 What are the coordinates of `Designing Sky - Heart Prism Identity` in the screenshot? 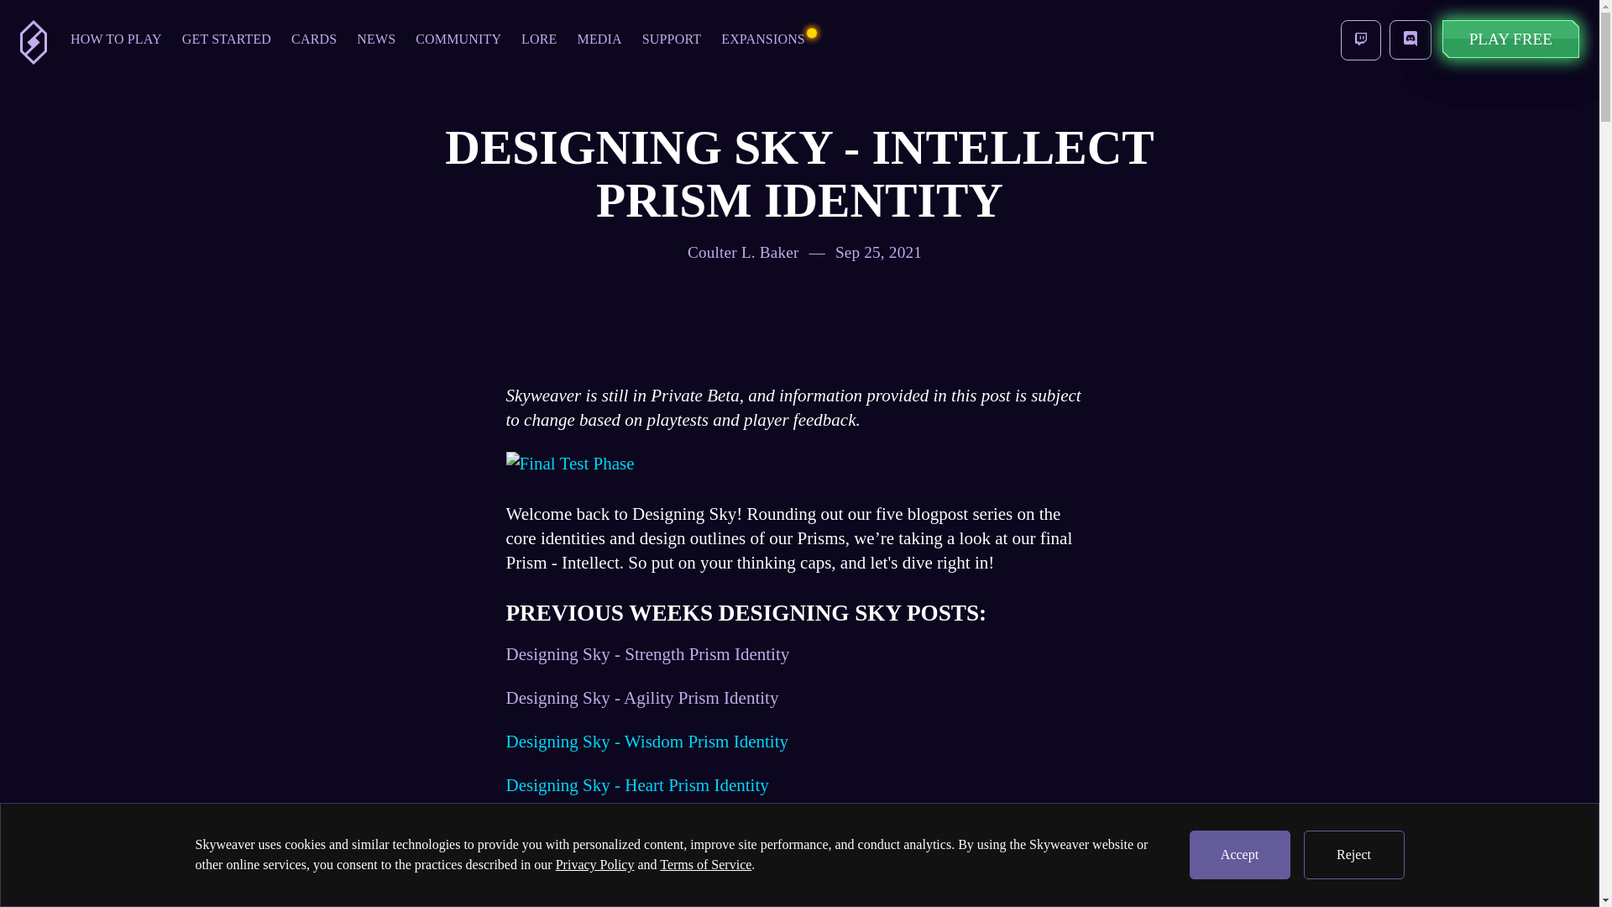 It's located at (636, 785).